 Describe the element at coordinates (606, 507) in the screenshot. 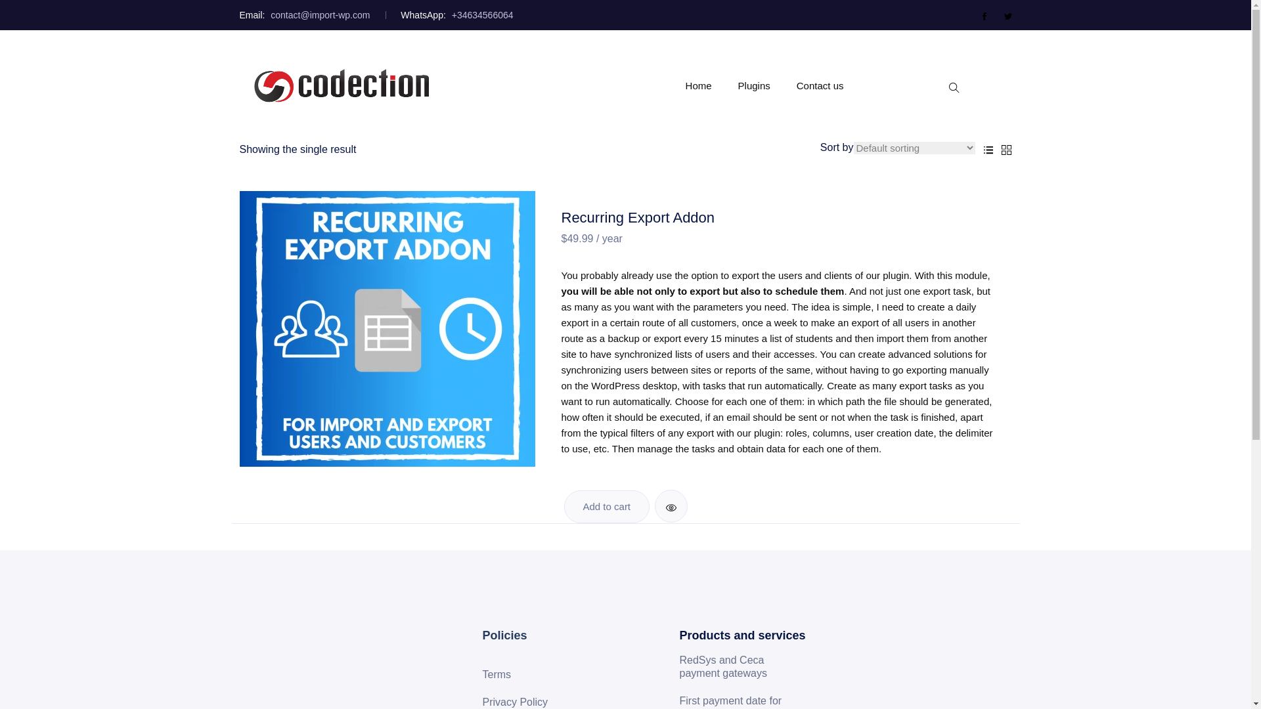

I see `Add to cart` at that location.